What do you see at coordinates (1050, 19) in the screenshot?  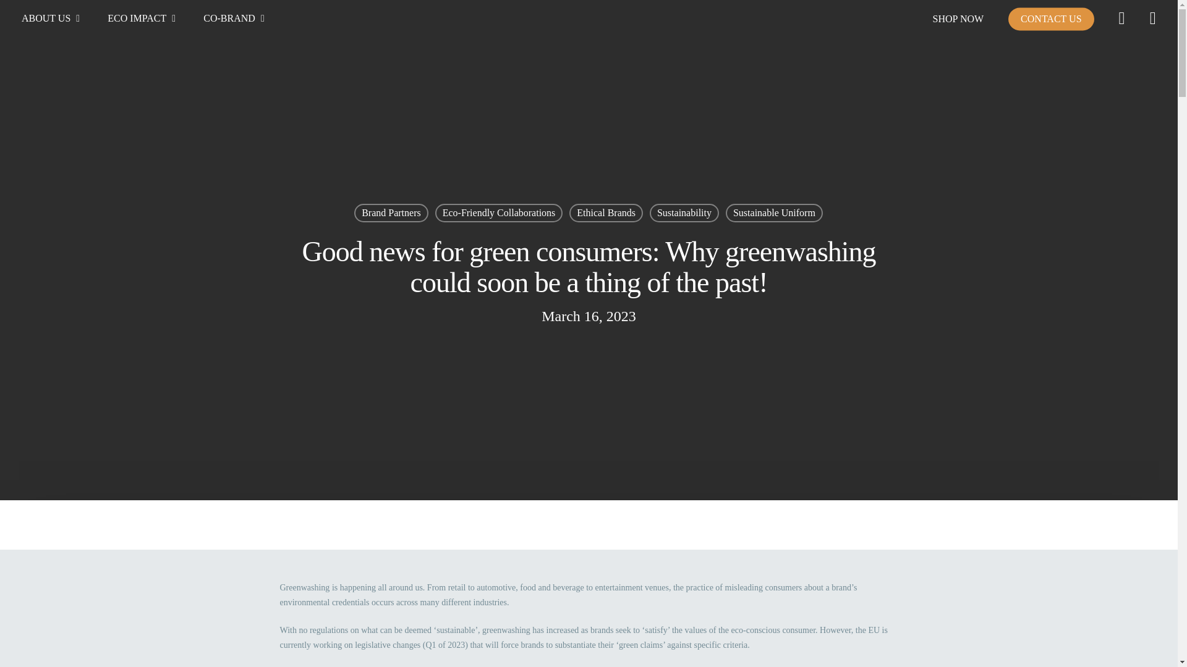 I see `CONTACT US` at bounding box center [1050, 19].